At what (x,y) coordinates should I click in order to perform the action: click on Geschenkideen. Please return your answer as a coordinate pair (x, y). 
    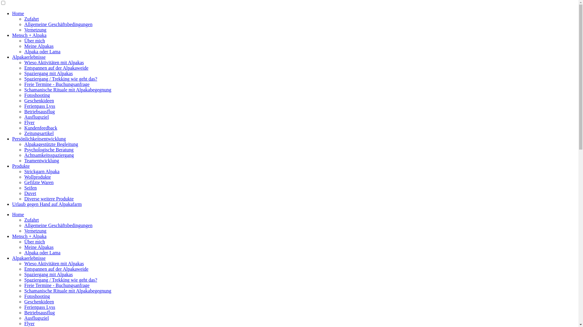
    Looking at the image, I should click on (39, 101).